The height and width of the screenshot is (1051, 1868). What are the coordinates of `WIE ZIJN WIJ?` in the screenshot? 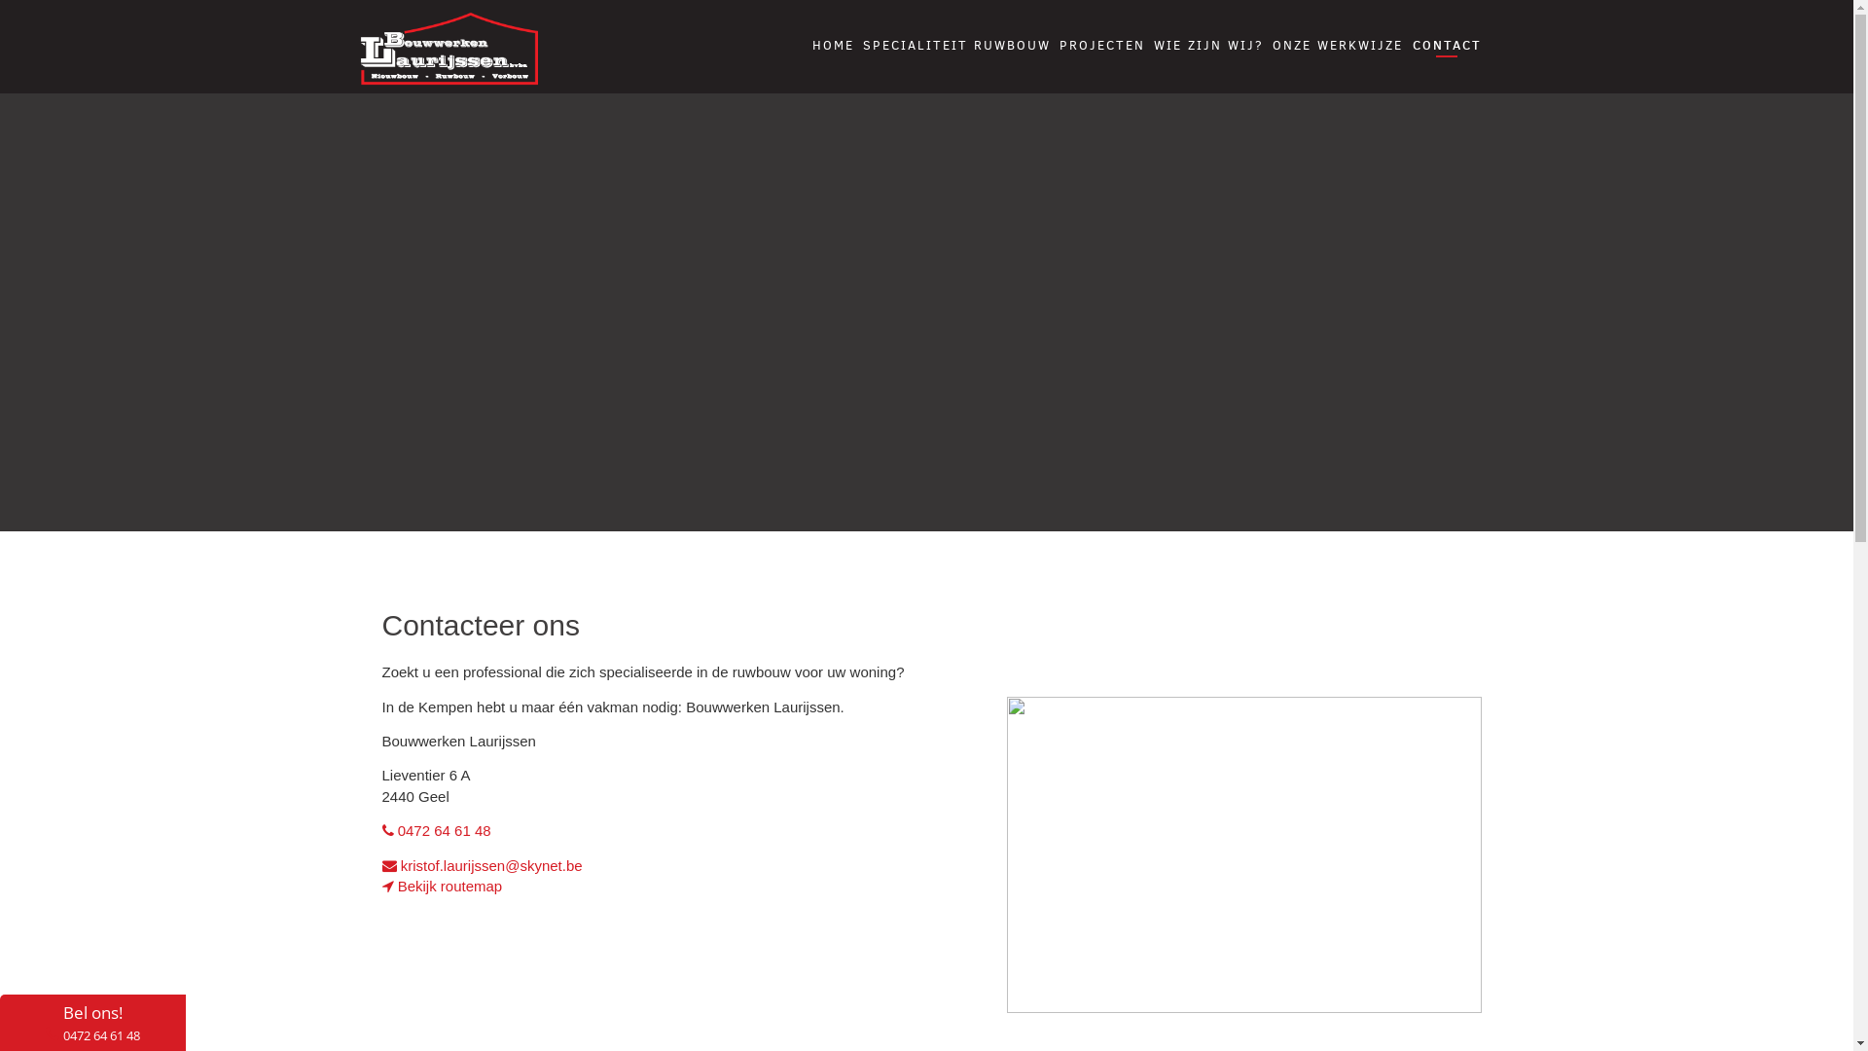 It's located at (1208, 45).